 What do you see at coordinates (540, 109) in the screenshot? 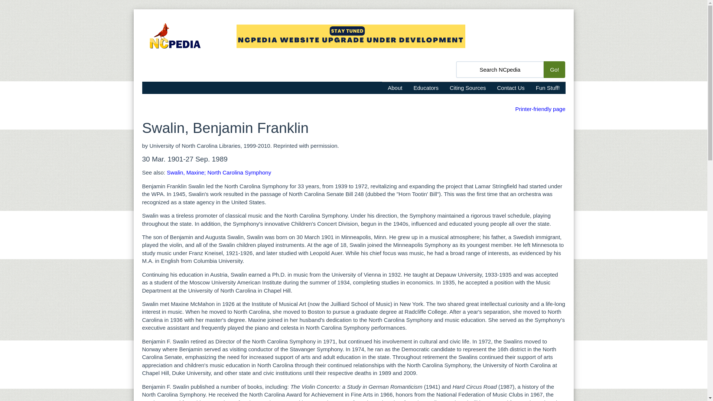
I see `Printer-friendly page` at bounding box center [540, 109].